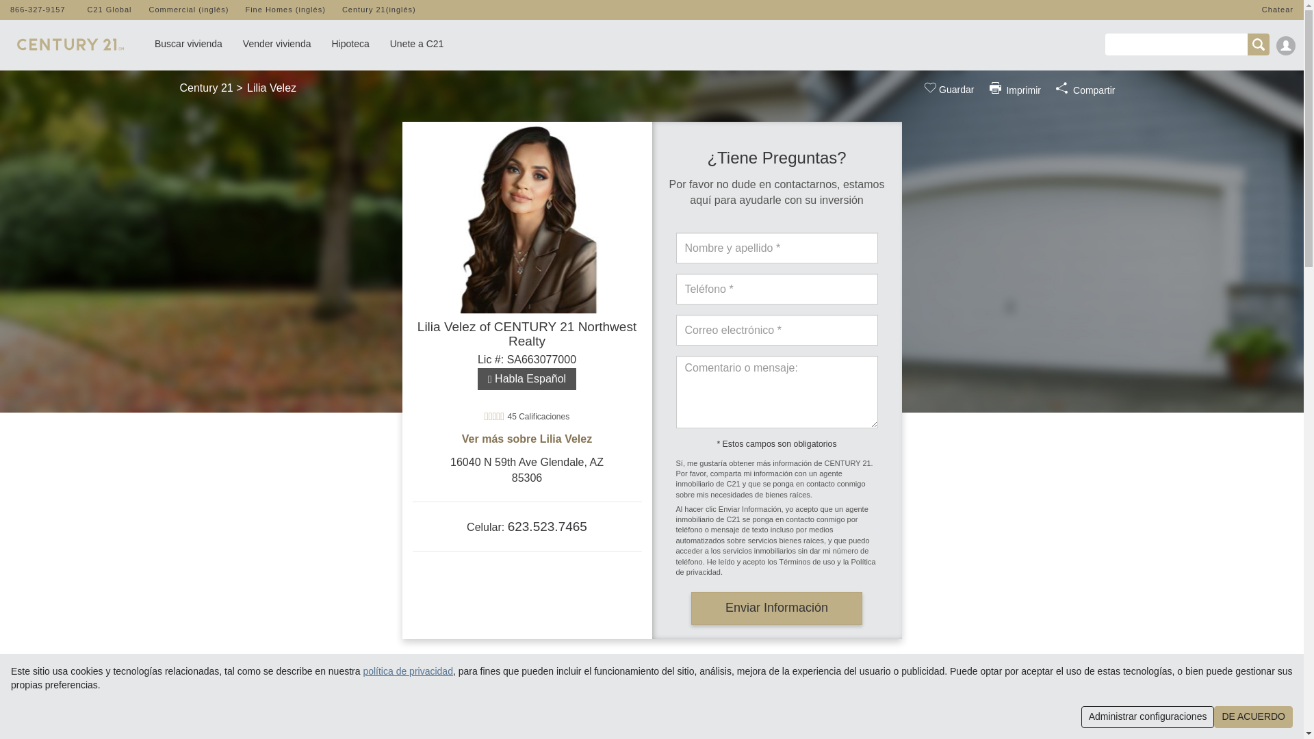 This screenshot has height=739, width=1314. What do you see at coordinates (1148, 717) in the screenshot?
I see `Administrar configuraciones` at bounding box center [1148, 717].